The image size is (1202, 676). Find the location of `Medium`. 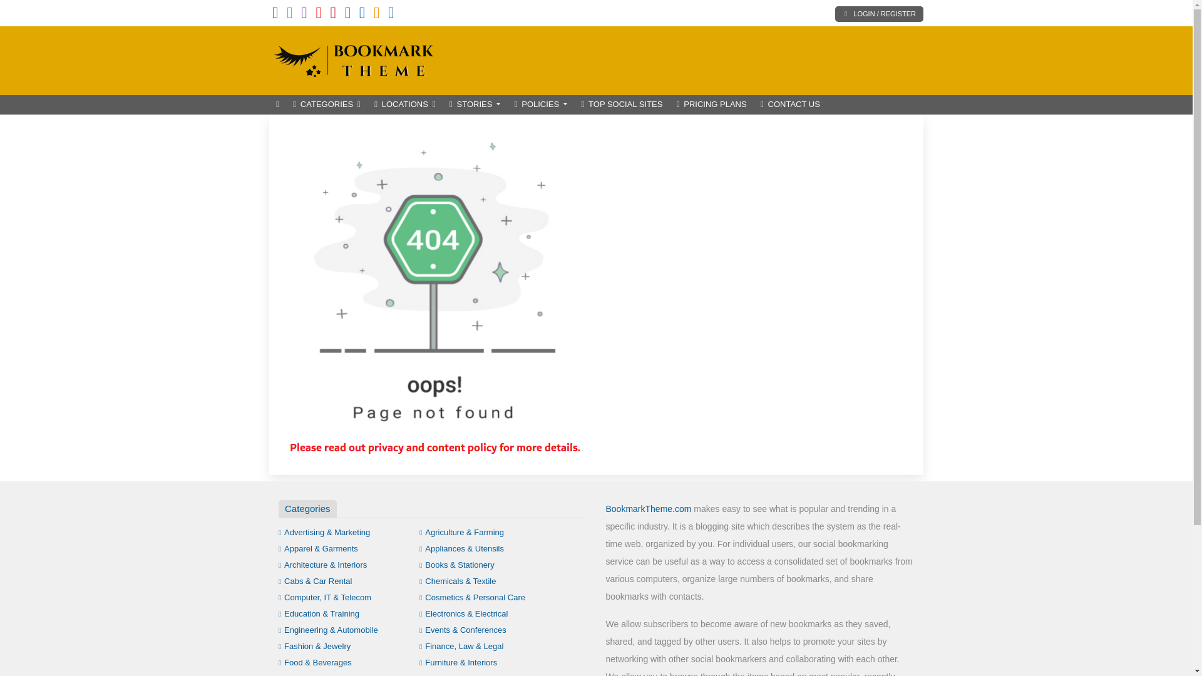

Medium is located at coordinates (362, 15).